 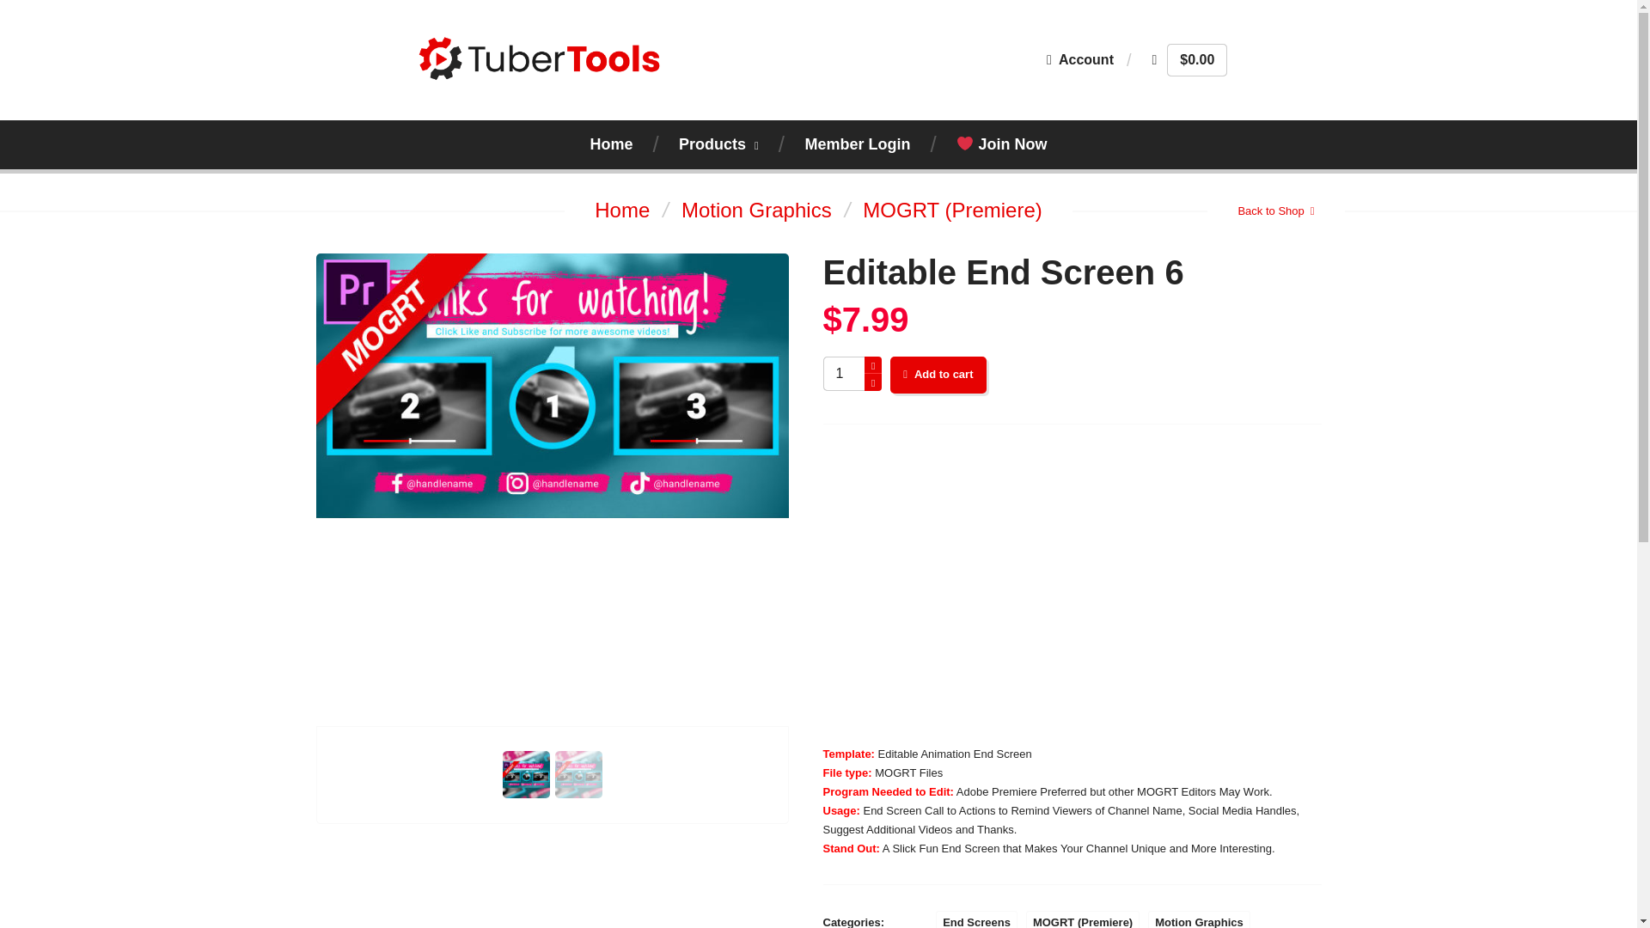 What do you see at coordinates (1275, 211) in the screenshot?
I see `Back to Shop` at bounding box center [1275, 211].